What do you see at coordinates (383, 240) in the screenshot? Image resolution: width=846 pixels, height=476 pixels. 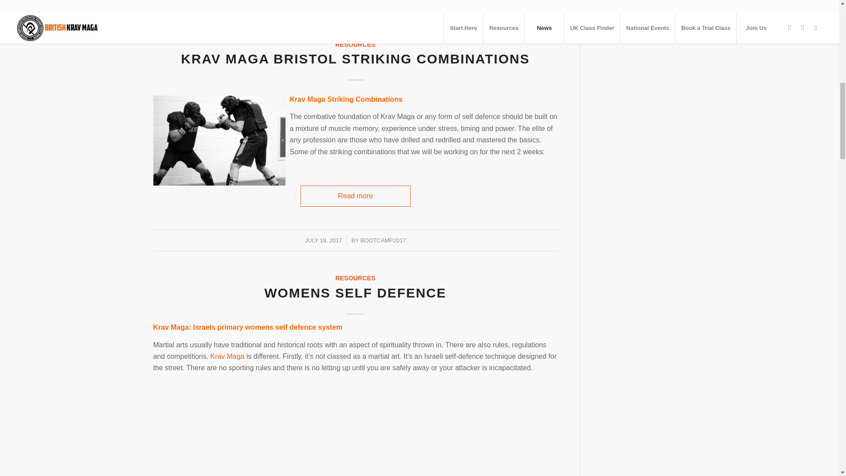 I see `Posts by bootcamp2017` at bounding box center [383, 240].